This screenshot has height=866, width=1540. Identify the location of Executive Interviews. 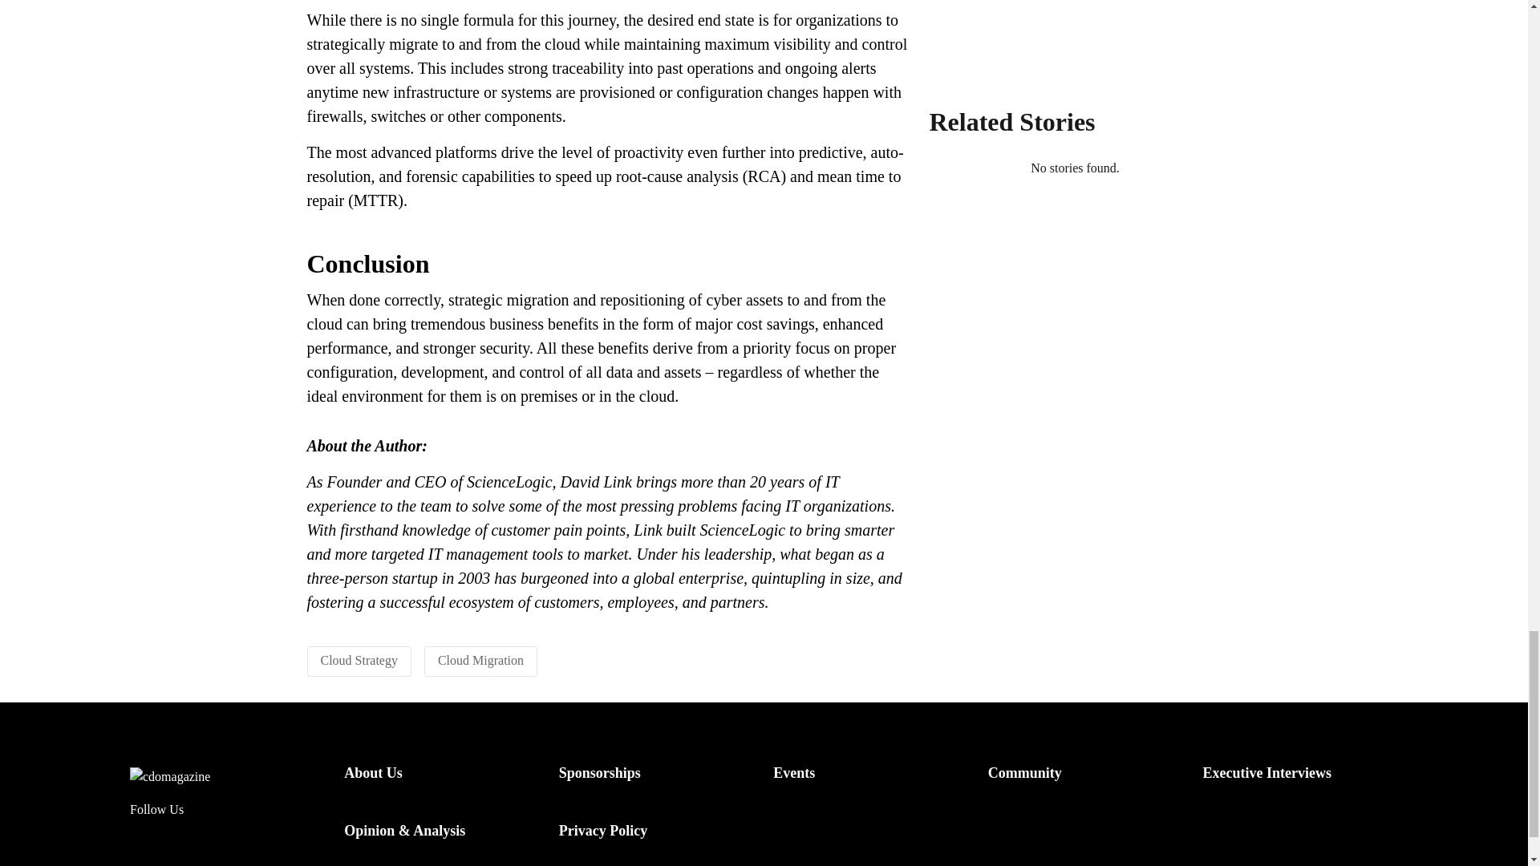
(1266, 773).